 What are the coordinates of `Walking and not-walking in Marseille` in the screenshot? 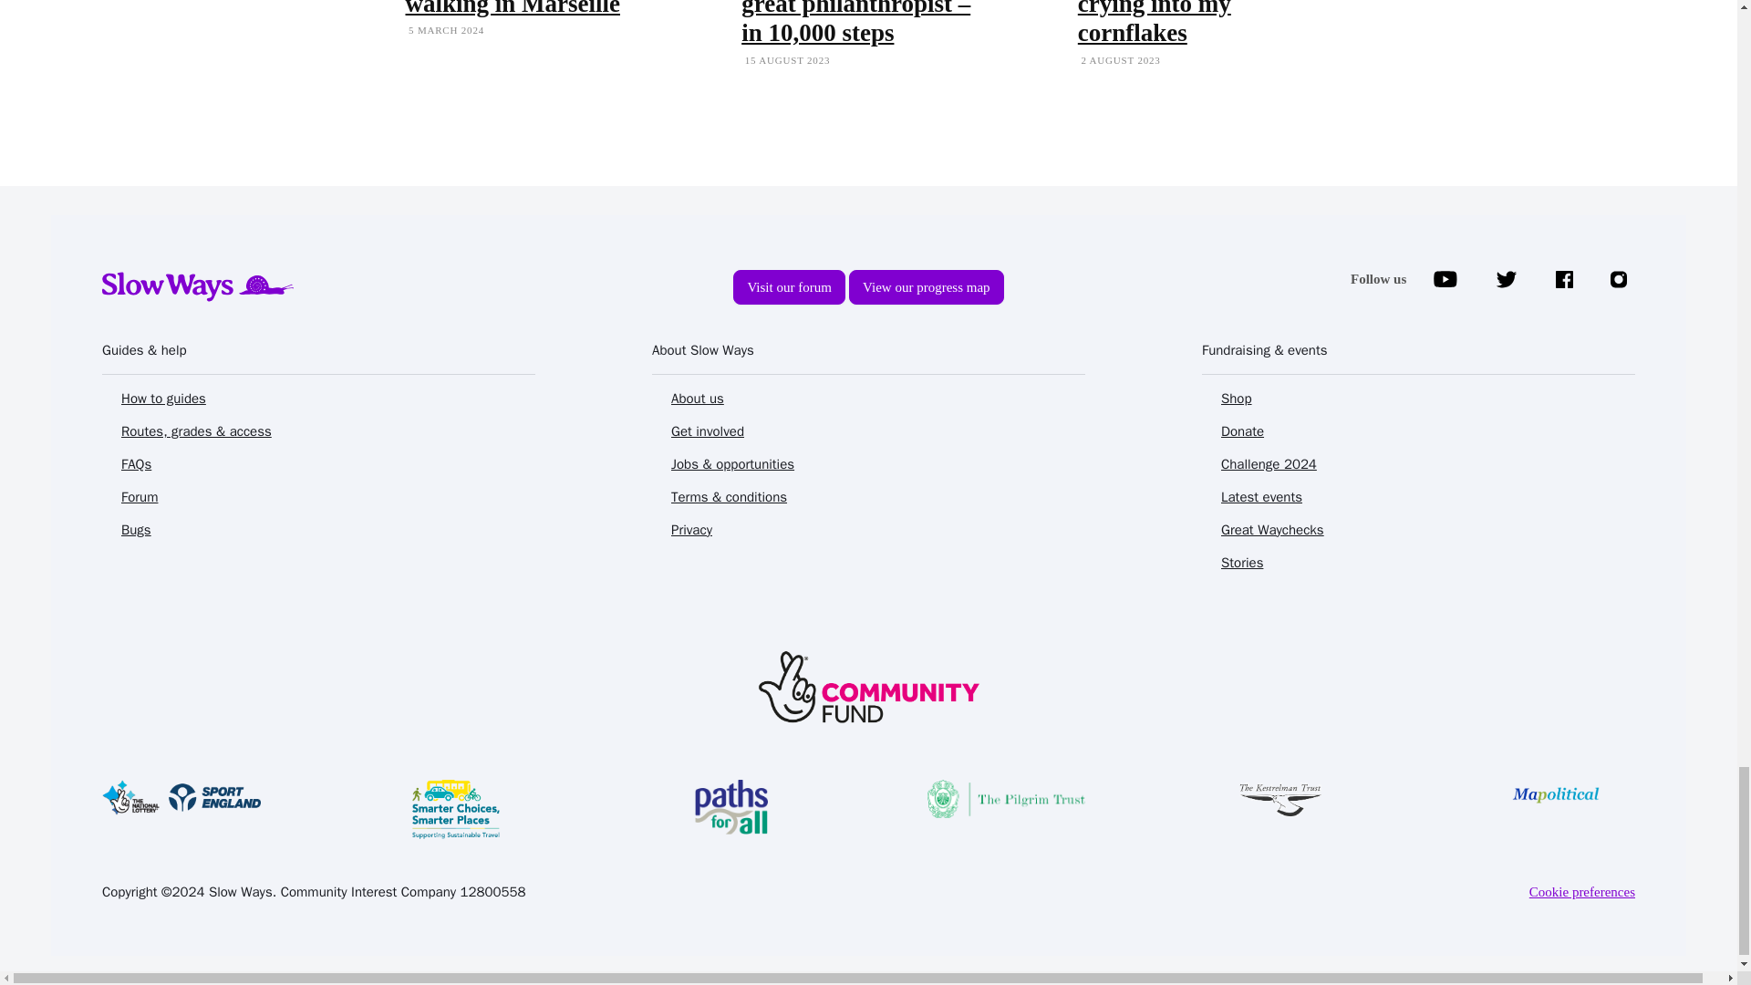 It's located at (512, 8).